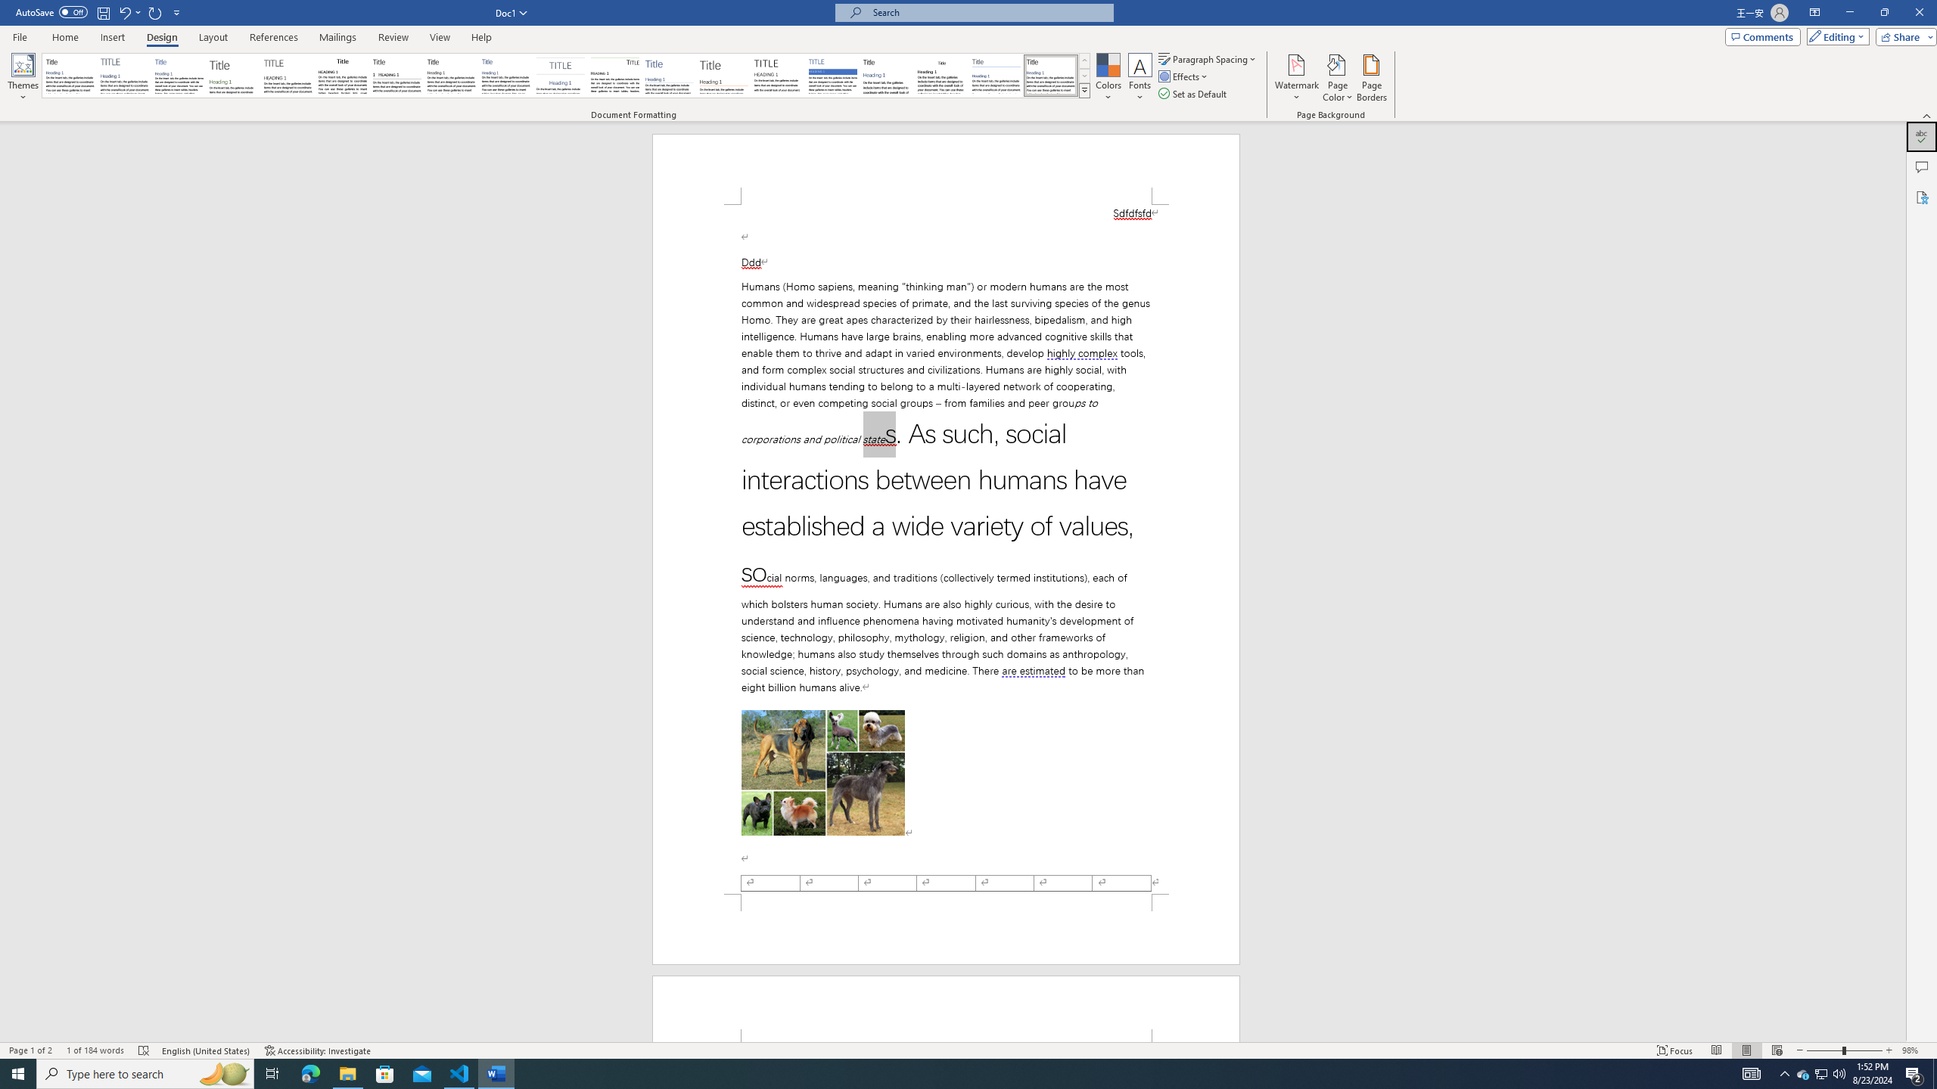 The image size is (1937, 1089). Describe the element at coordinates (832, 76) in the screenshot. I see `Shaded` at that location.